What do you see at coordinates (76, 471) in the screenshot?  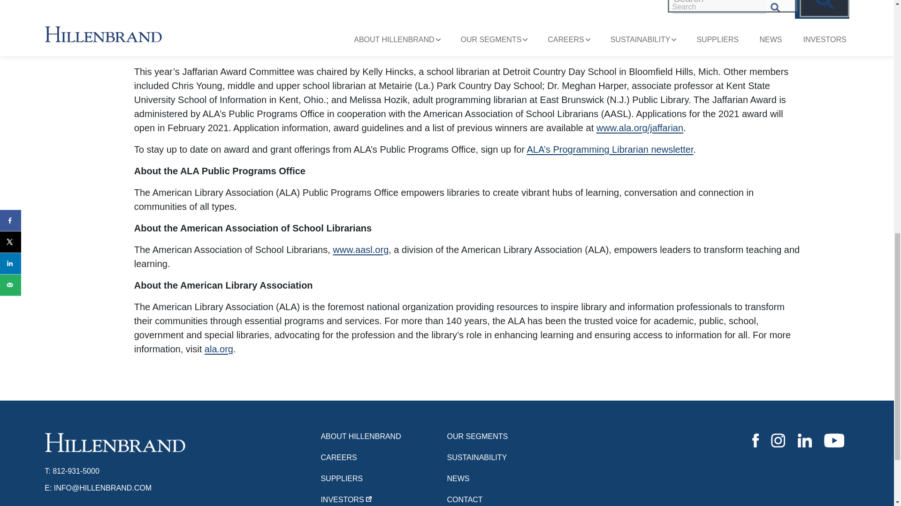 I see `812-931-5000` at bounding box center [76, 471].